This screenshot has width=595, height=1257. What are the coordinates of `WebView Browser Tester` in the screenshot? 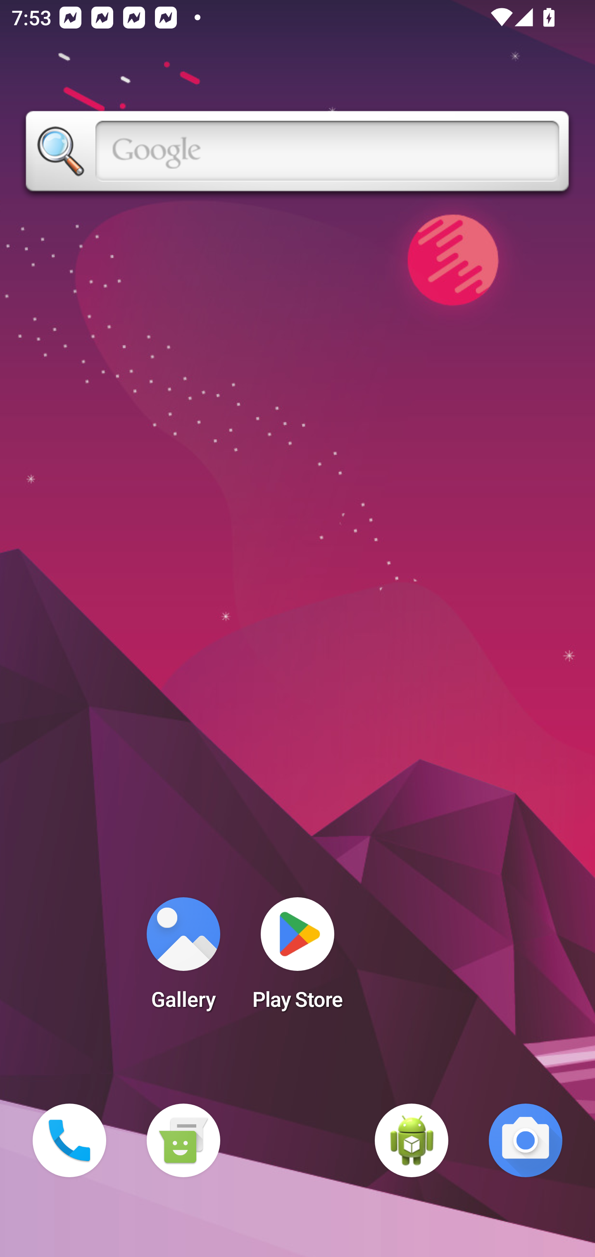 It's located at (412, 1140).